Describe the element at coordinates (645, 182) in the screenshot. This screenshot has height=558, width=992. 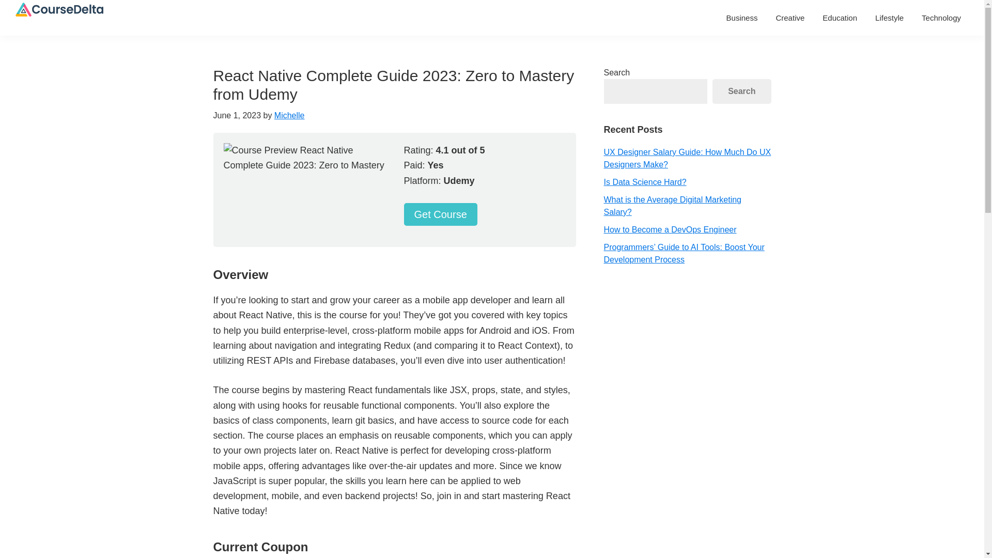
I see `Is Data Science Hard?` at that location.